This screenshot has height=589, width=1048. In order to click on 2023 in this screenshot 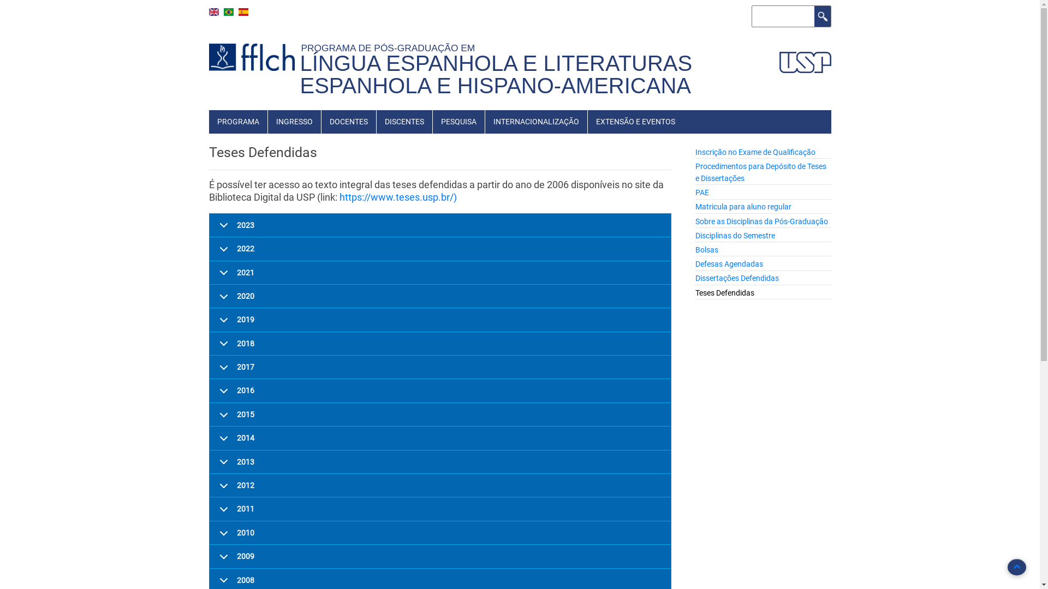, I will do `click(440, 226)`.